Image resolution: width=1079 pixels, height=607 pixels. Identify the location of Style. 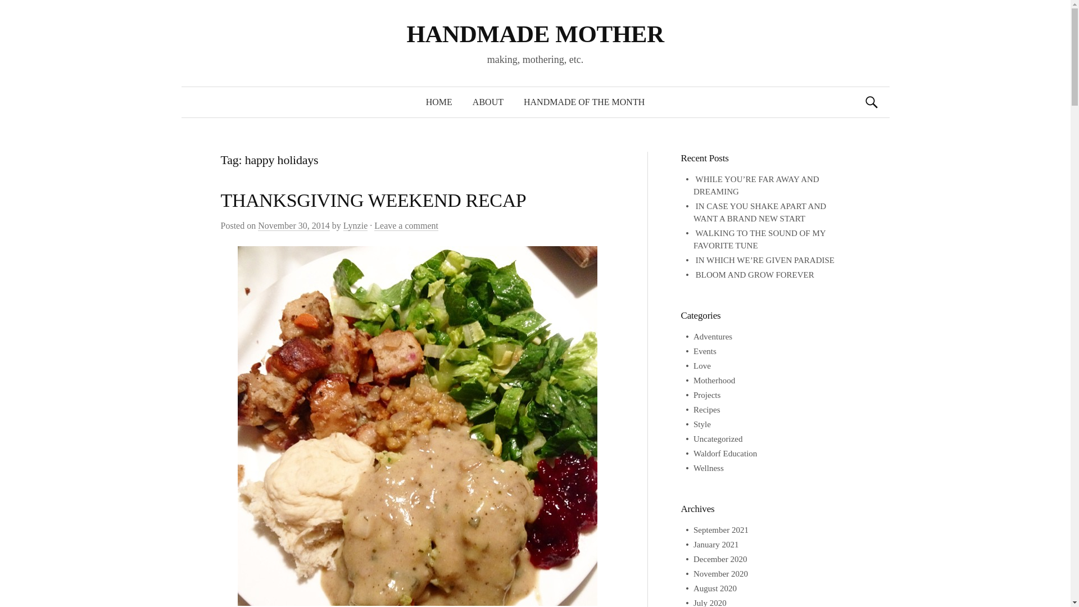
(702, 424).